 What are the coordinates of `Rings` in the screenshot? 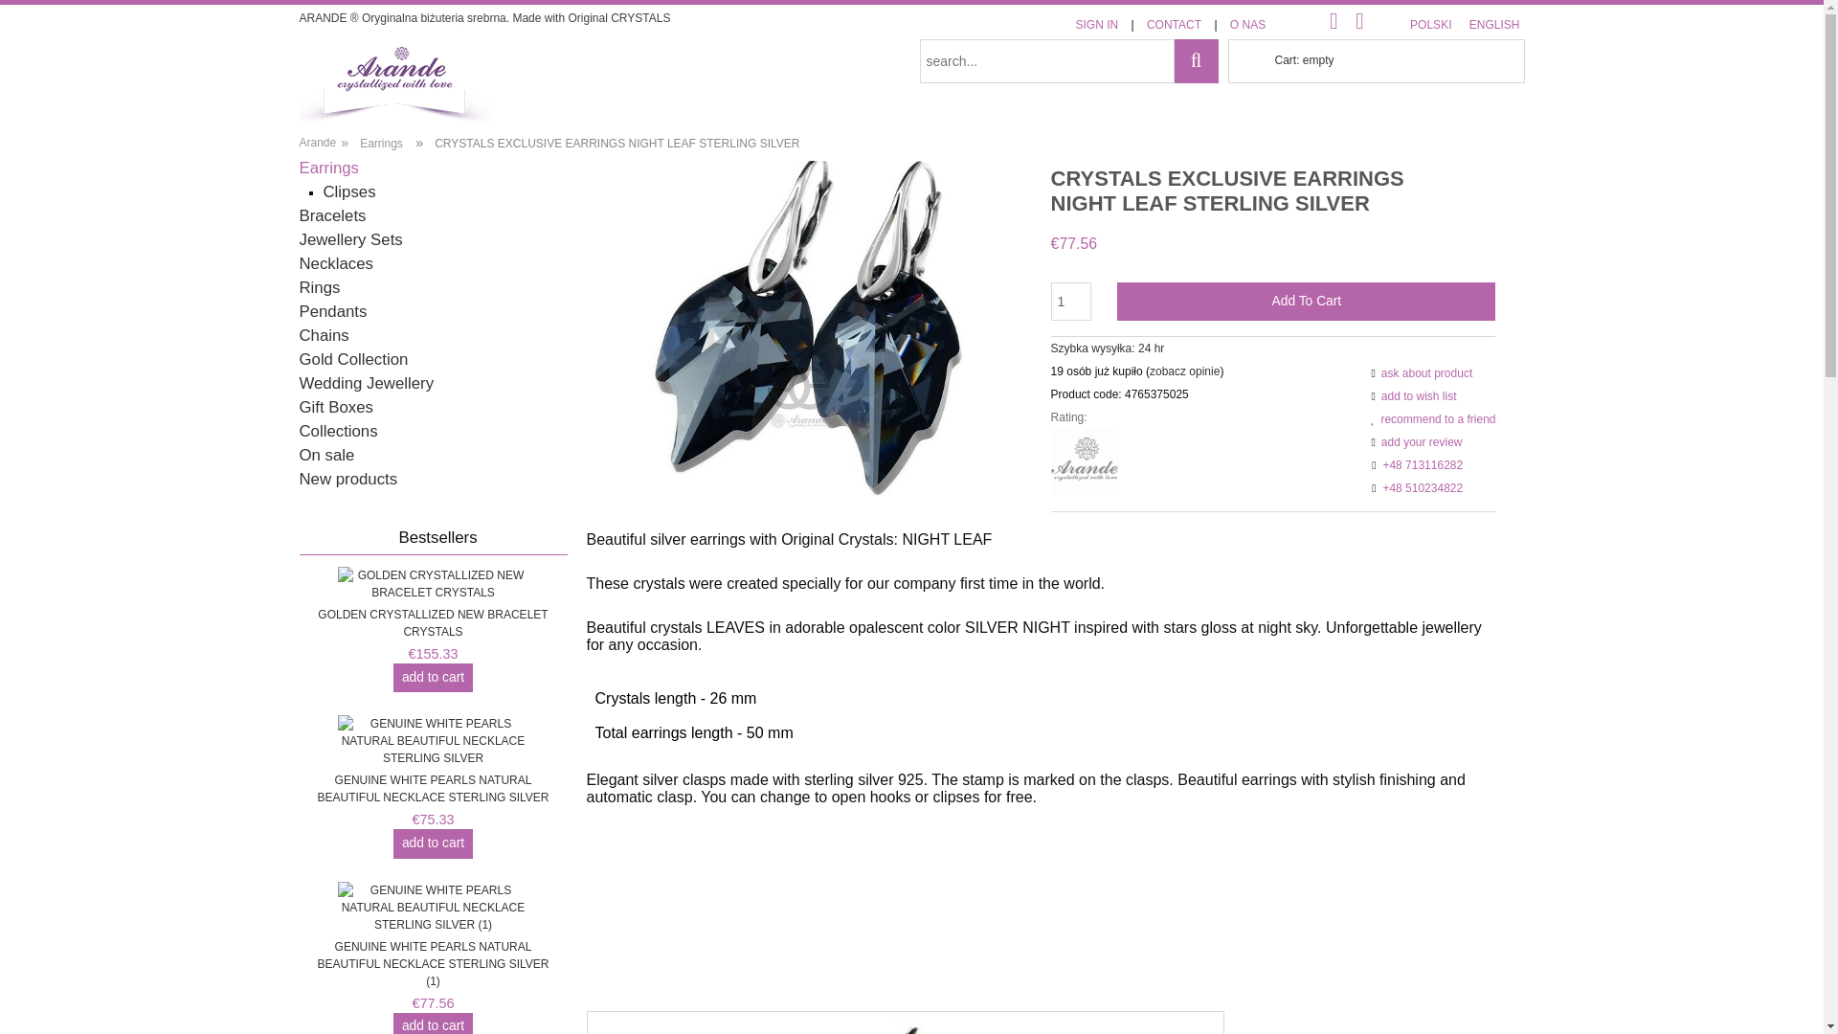 It's located at (327, 287).